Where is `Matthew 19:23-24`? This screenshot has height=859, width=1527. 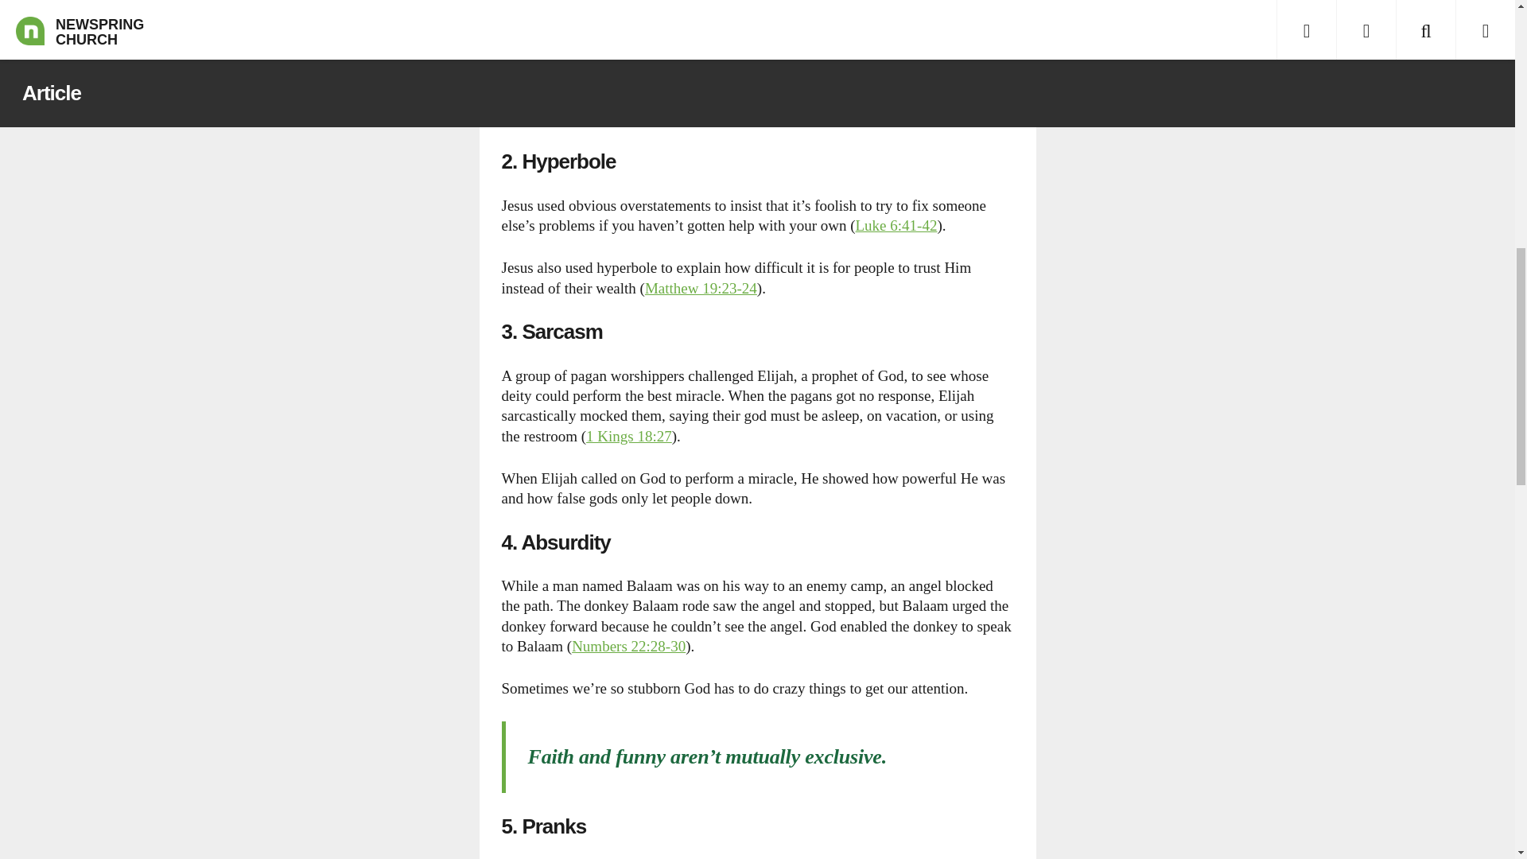 Matthew 19:23-24 is located at coordinates (701, 288).